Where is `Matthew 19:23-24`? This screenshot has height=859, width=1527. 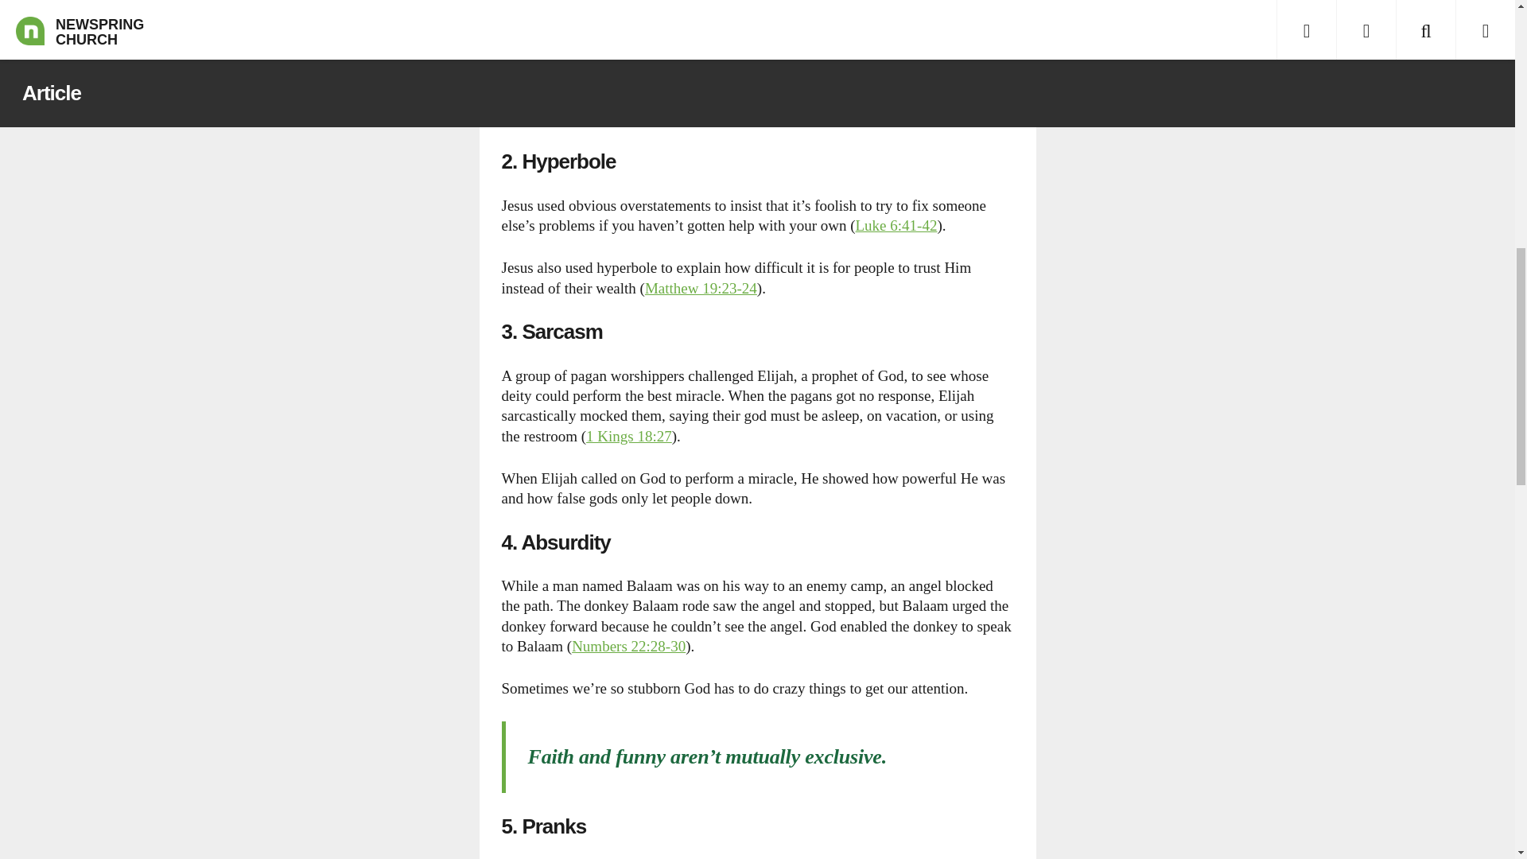 Matthew 19:23-24 is located at coordinates (701, 288).